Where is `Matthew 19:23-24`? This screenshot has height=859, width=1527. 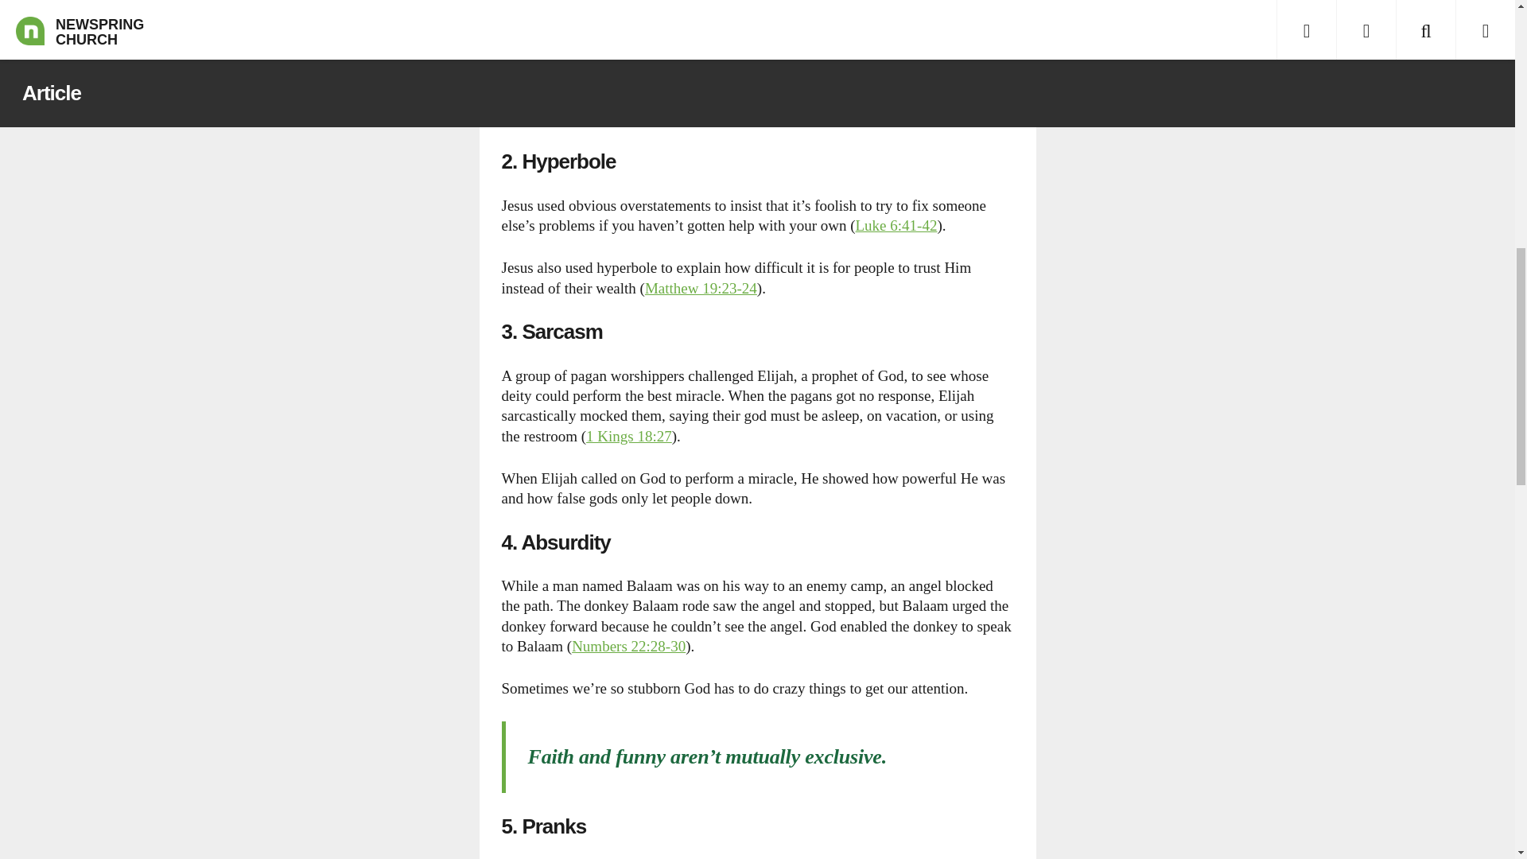 Matthew 19:23-24 is located at coordinates (701, 288).